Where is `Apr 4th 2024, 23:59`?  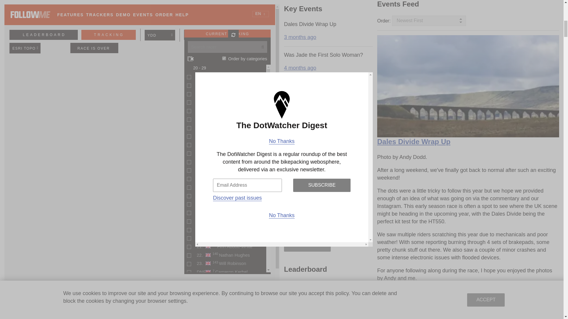
Apr 4th 2024, 23:59 is located at coordinates (398, 309).